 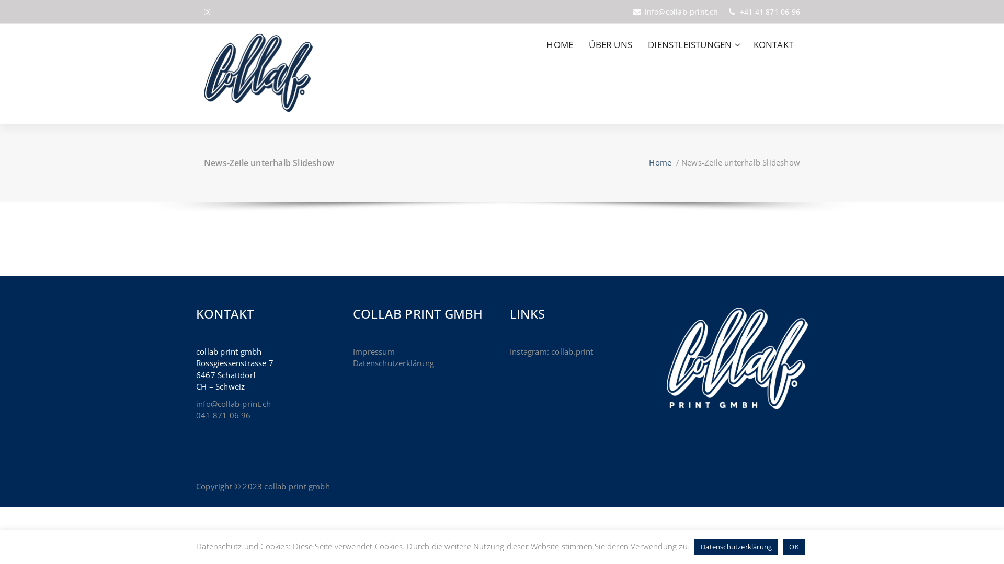 I want to click on 041 871 06 96, so click(x=224, y=415).